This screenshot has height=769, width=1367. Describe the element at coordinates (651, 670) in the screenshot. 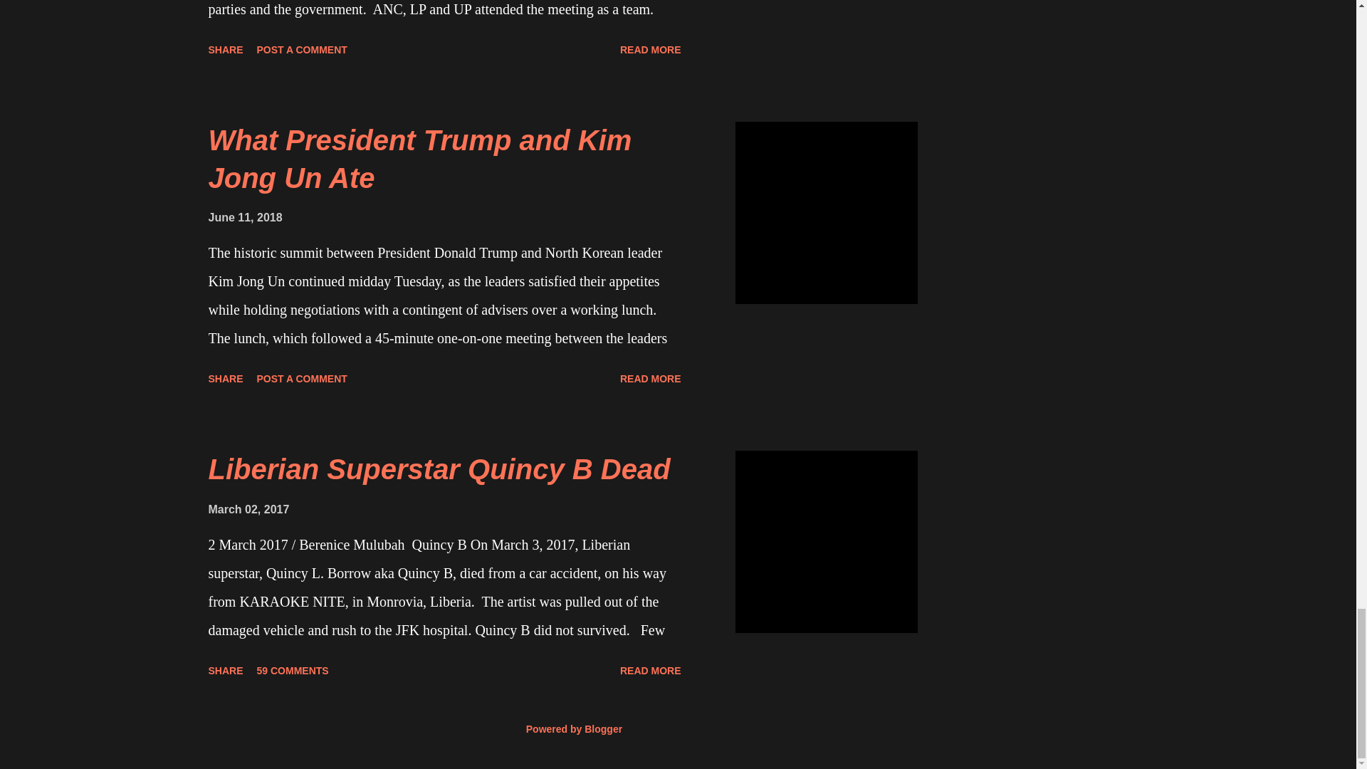

I see `READ MORE` at that location.